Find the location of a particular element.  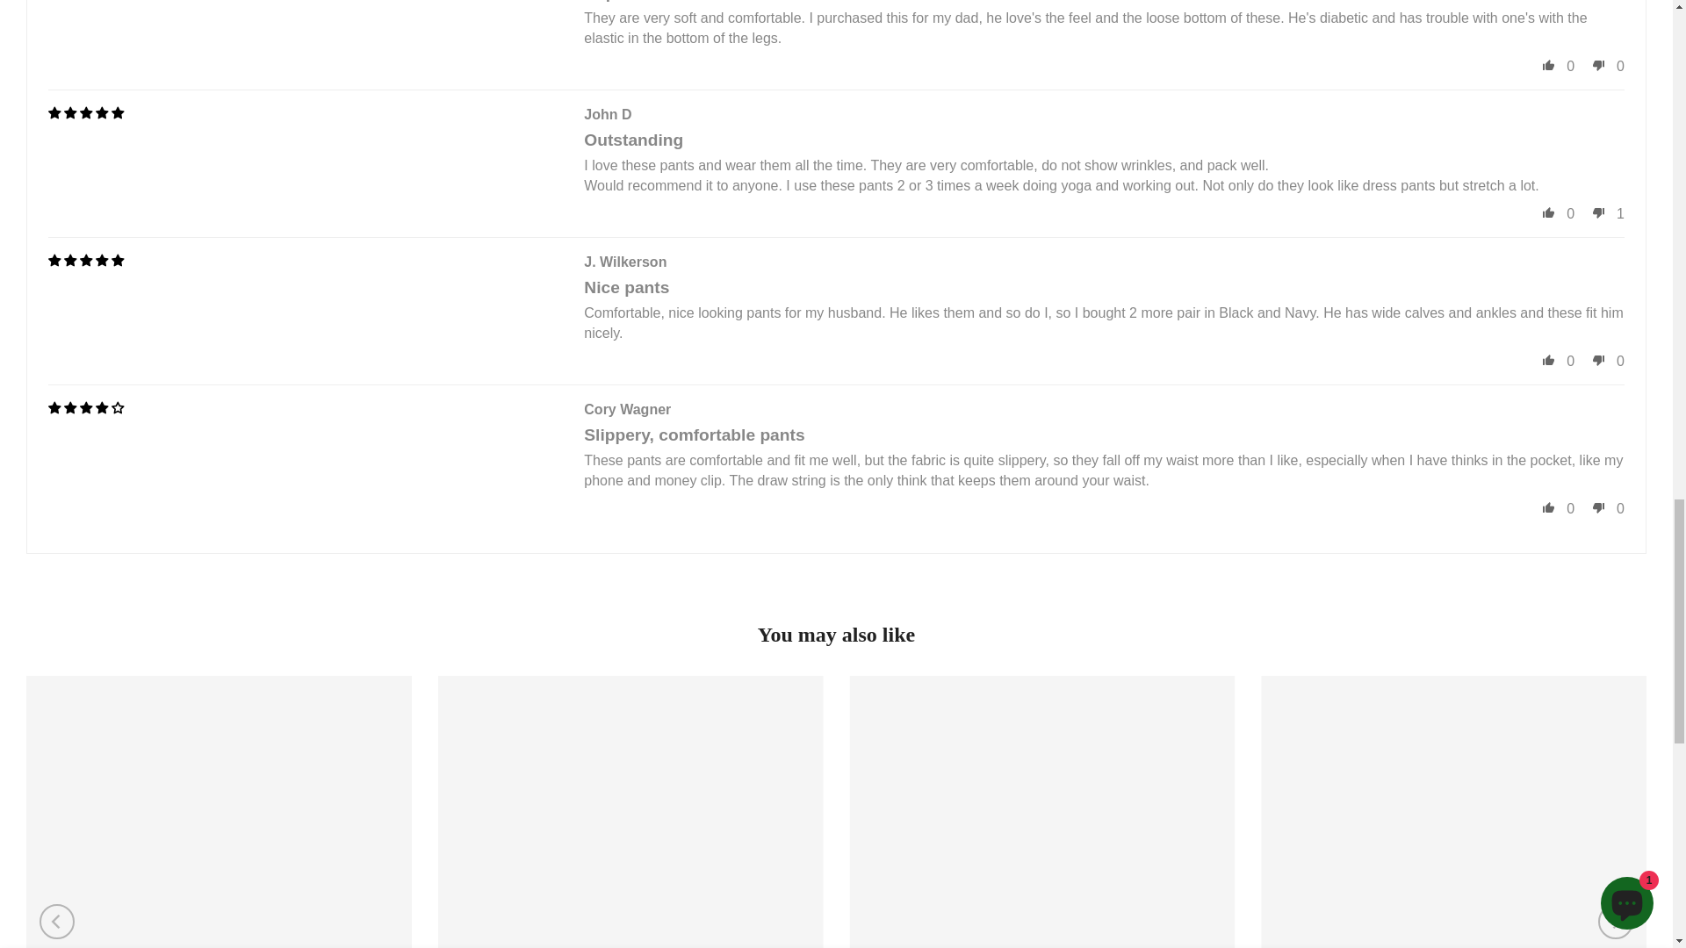

up is located at coordinates (1548, 65).